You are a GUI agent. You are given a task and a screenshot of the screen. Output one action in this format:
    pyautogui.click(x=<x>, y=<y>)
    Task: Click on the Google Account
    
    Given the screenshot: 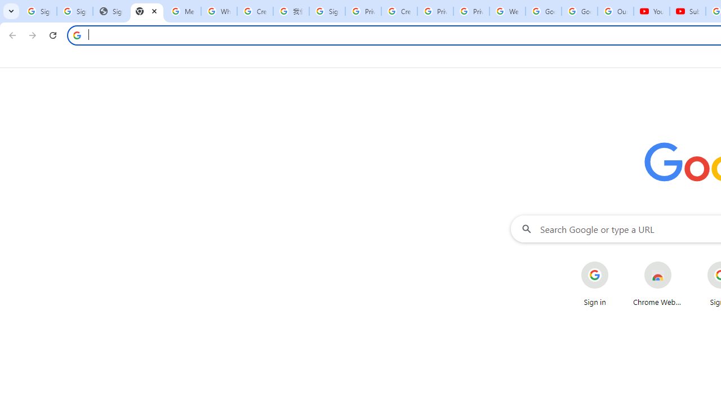 What is the action you would take?
    pyautogui.click(x=580, y=11)
    